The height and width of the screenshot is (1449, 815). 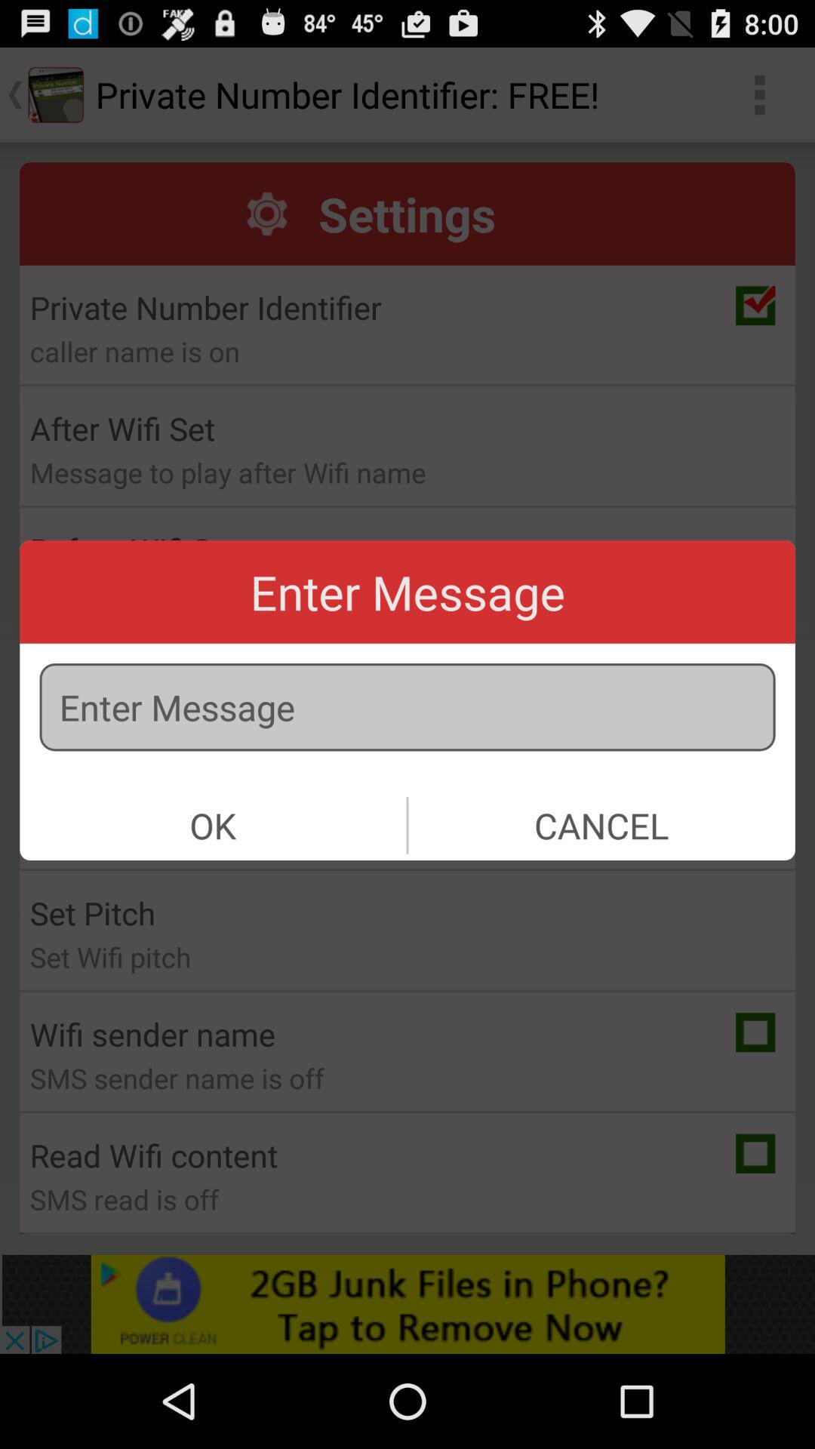 What do you see at coordinates (601, 826) in the screenshot?
I see `jump until the cancel button` at bounding box center [601, 826].